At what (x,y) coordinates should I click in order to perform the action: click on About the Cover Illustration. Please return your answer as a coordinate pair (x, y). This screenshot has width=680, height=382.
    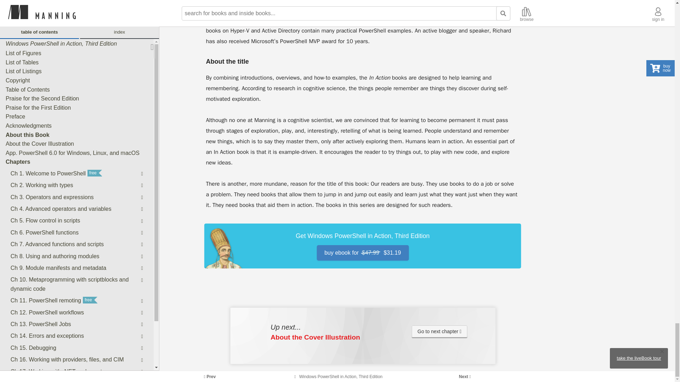
    Looking at the image, I should click on (440, 331).